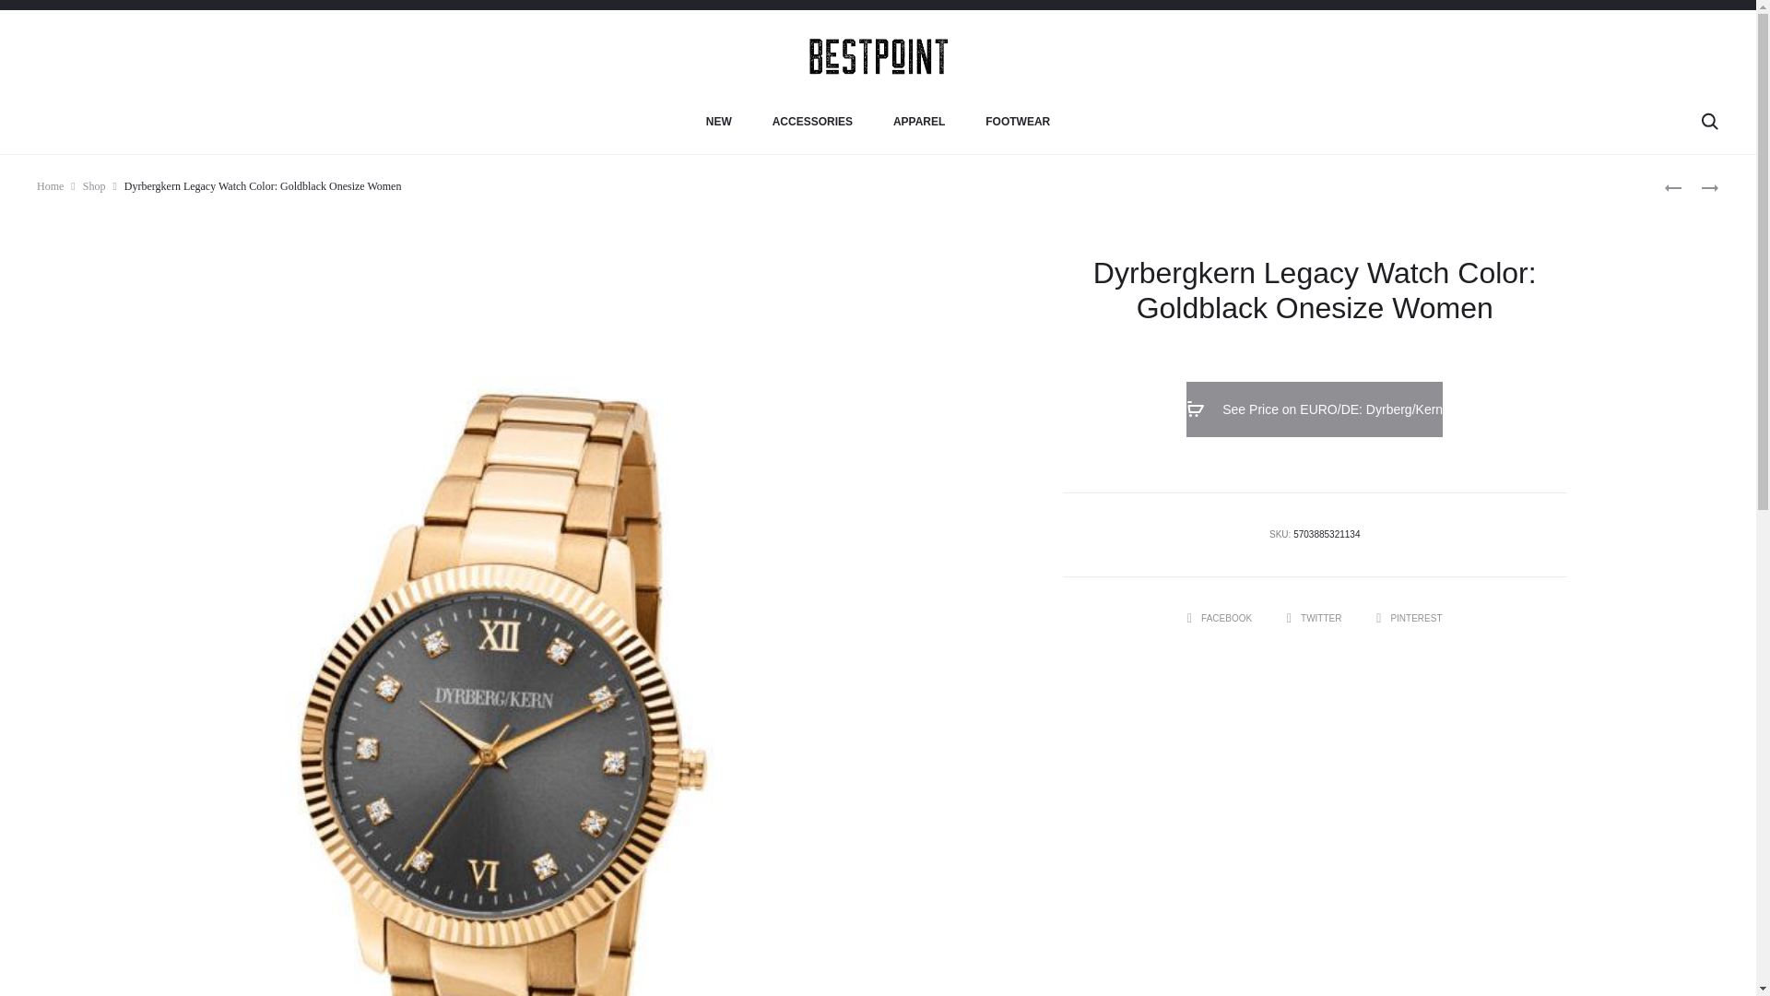 The image size is (1770, 996). What do you see at coordinates (719, 122) in the screenshot?
I see `NEW` at bounding box center [719, 122].